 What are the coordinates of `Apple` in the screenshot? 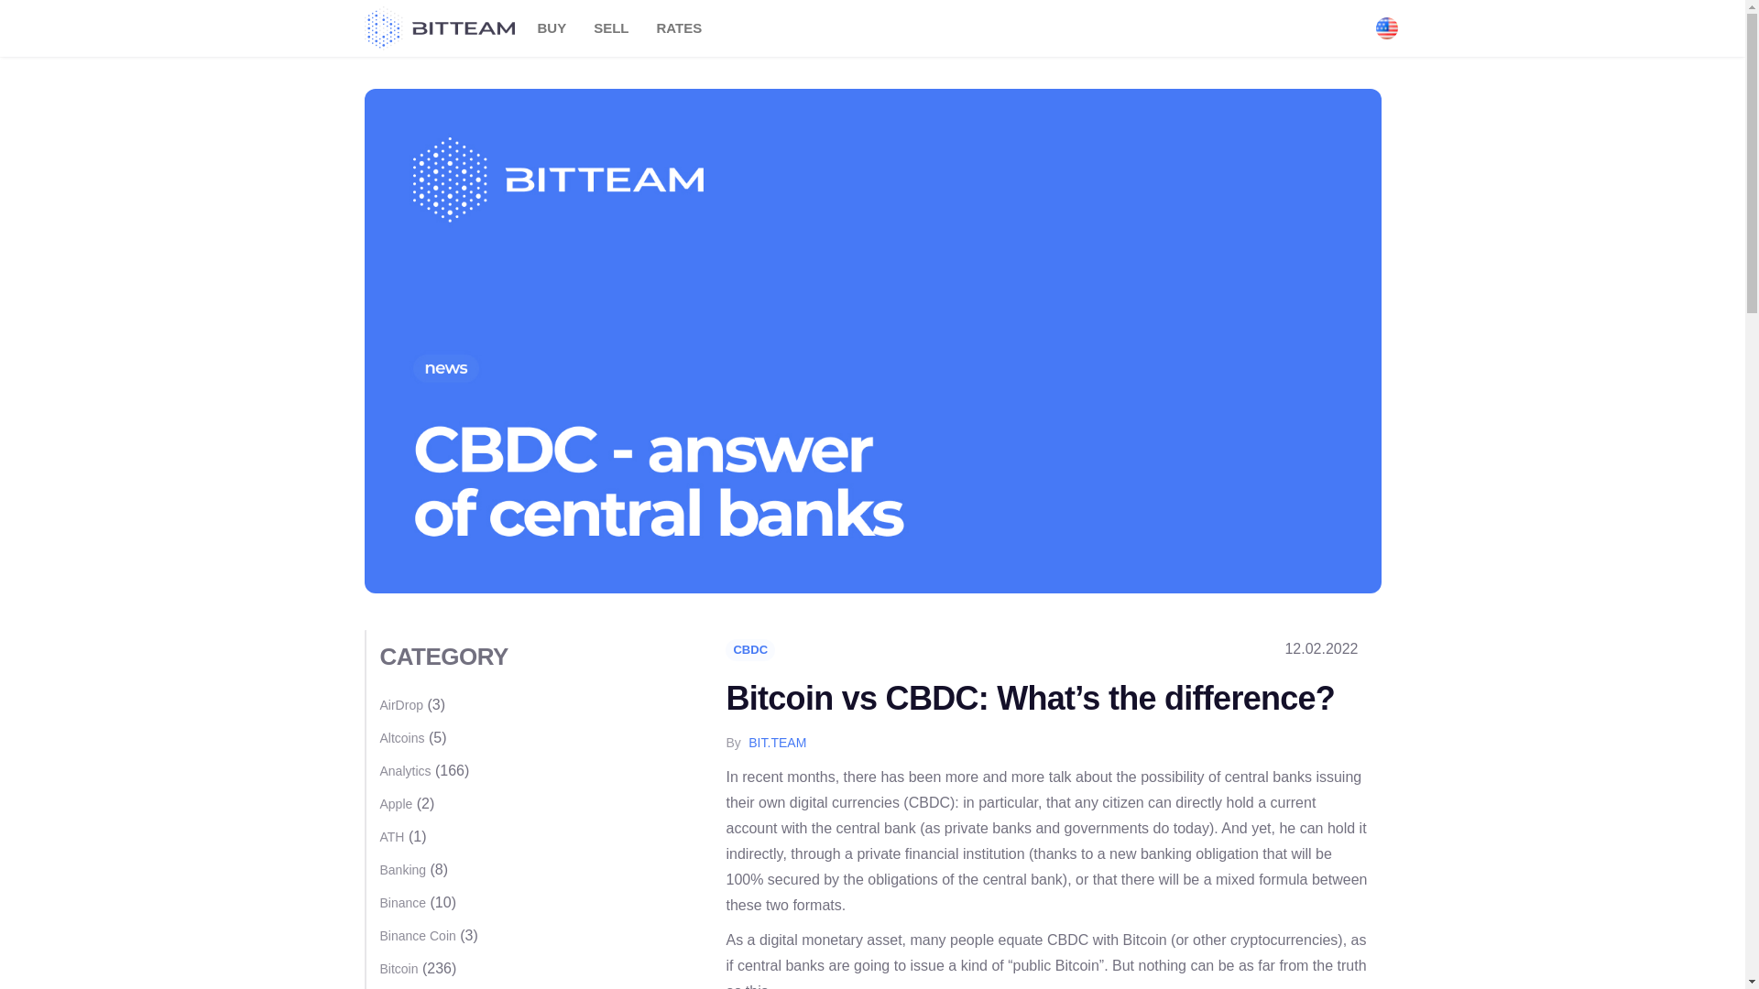 It's located at (396, 804).